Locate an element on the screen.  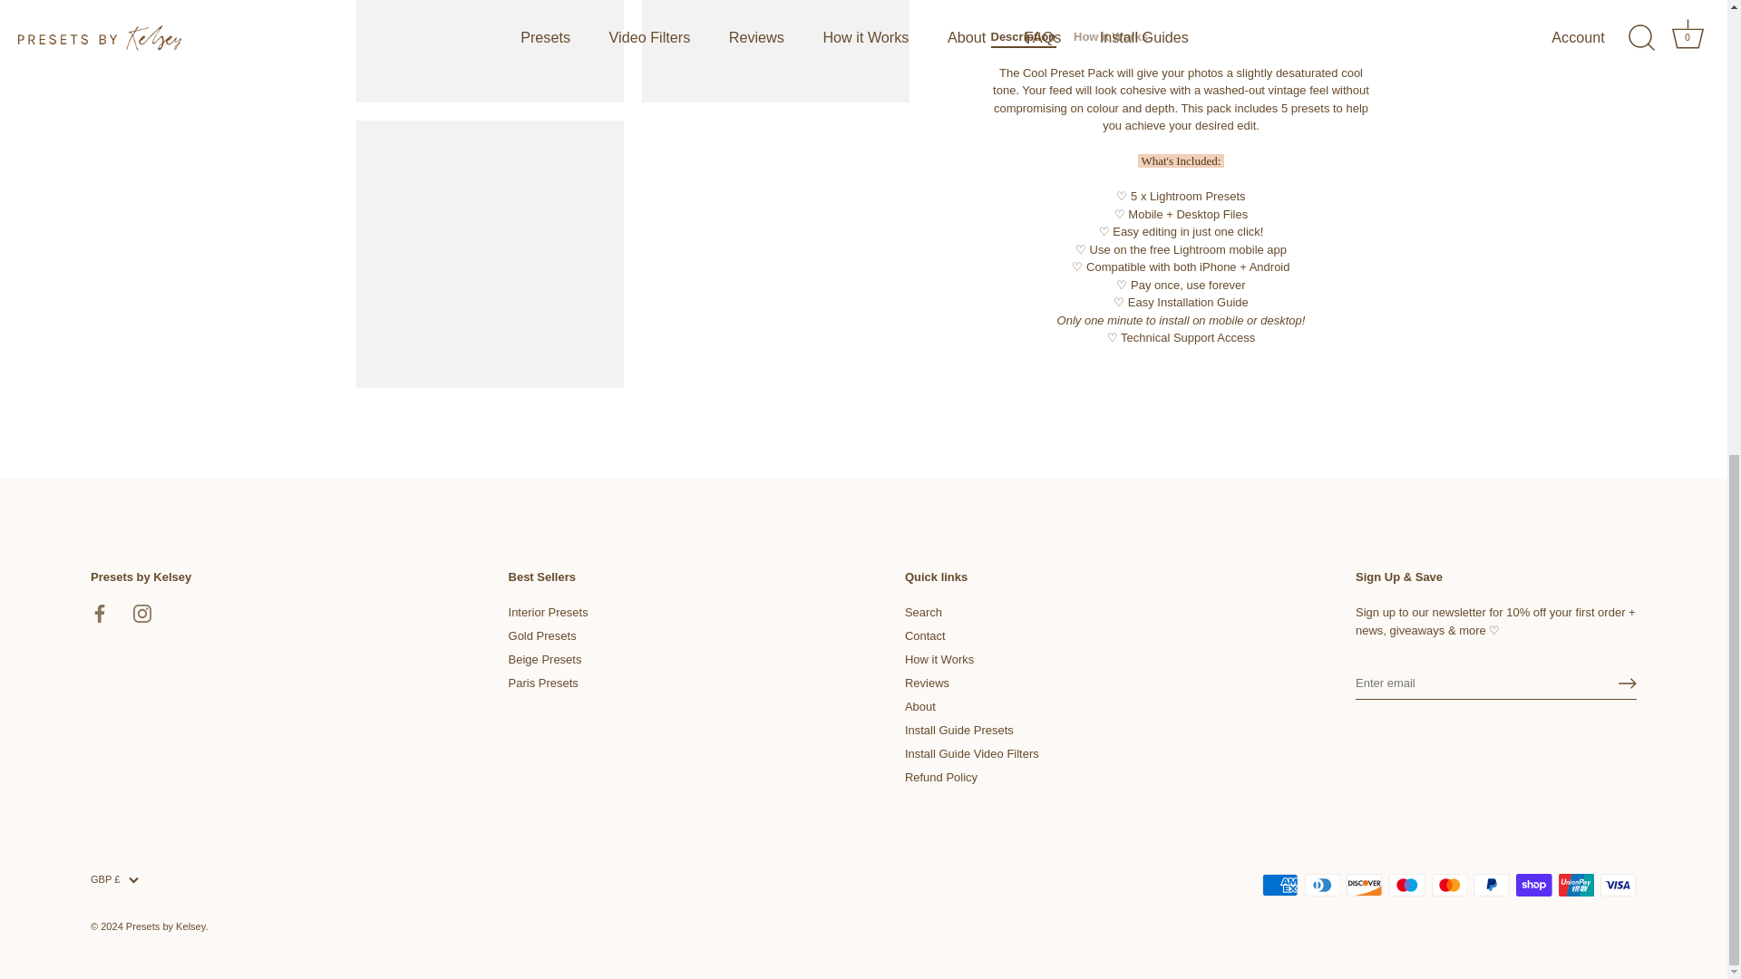
RIGHT ARROW LONG is located at coordinates (1627, 683).